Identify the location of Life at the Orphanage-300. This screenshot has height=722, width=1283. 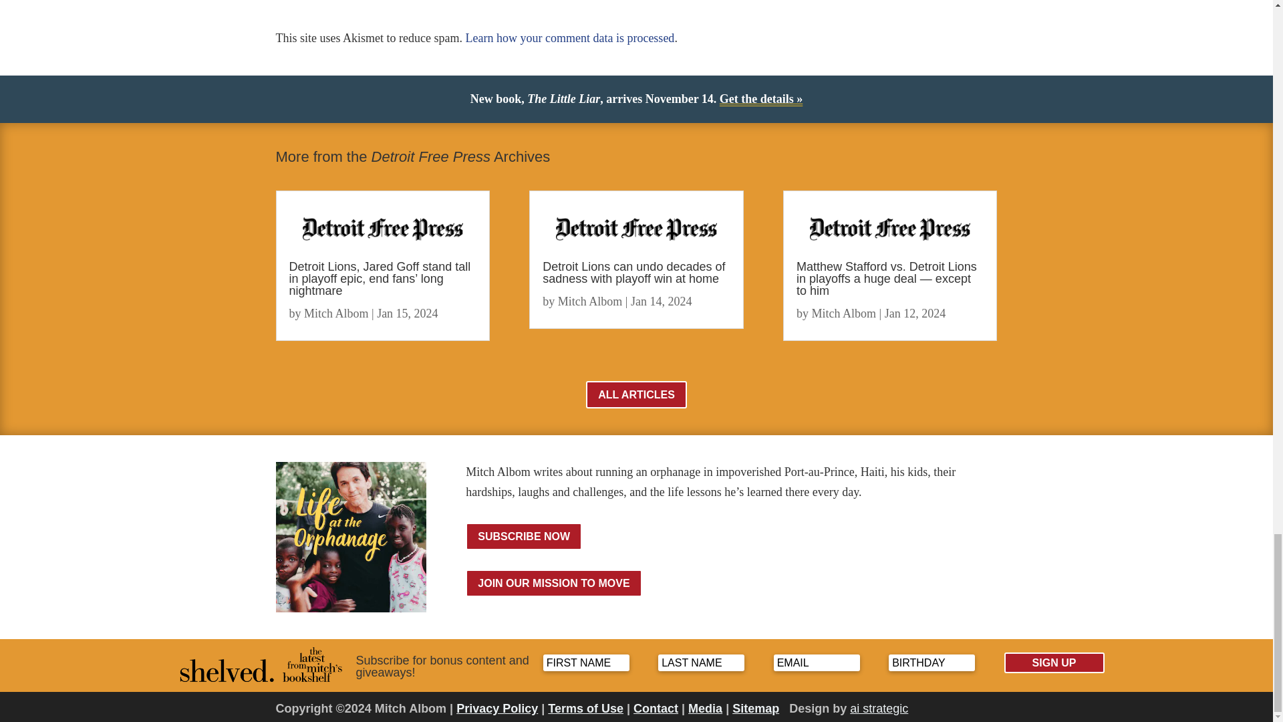
(350, 537).